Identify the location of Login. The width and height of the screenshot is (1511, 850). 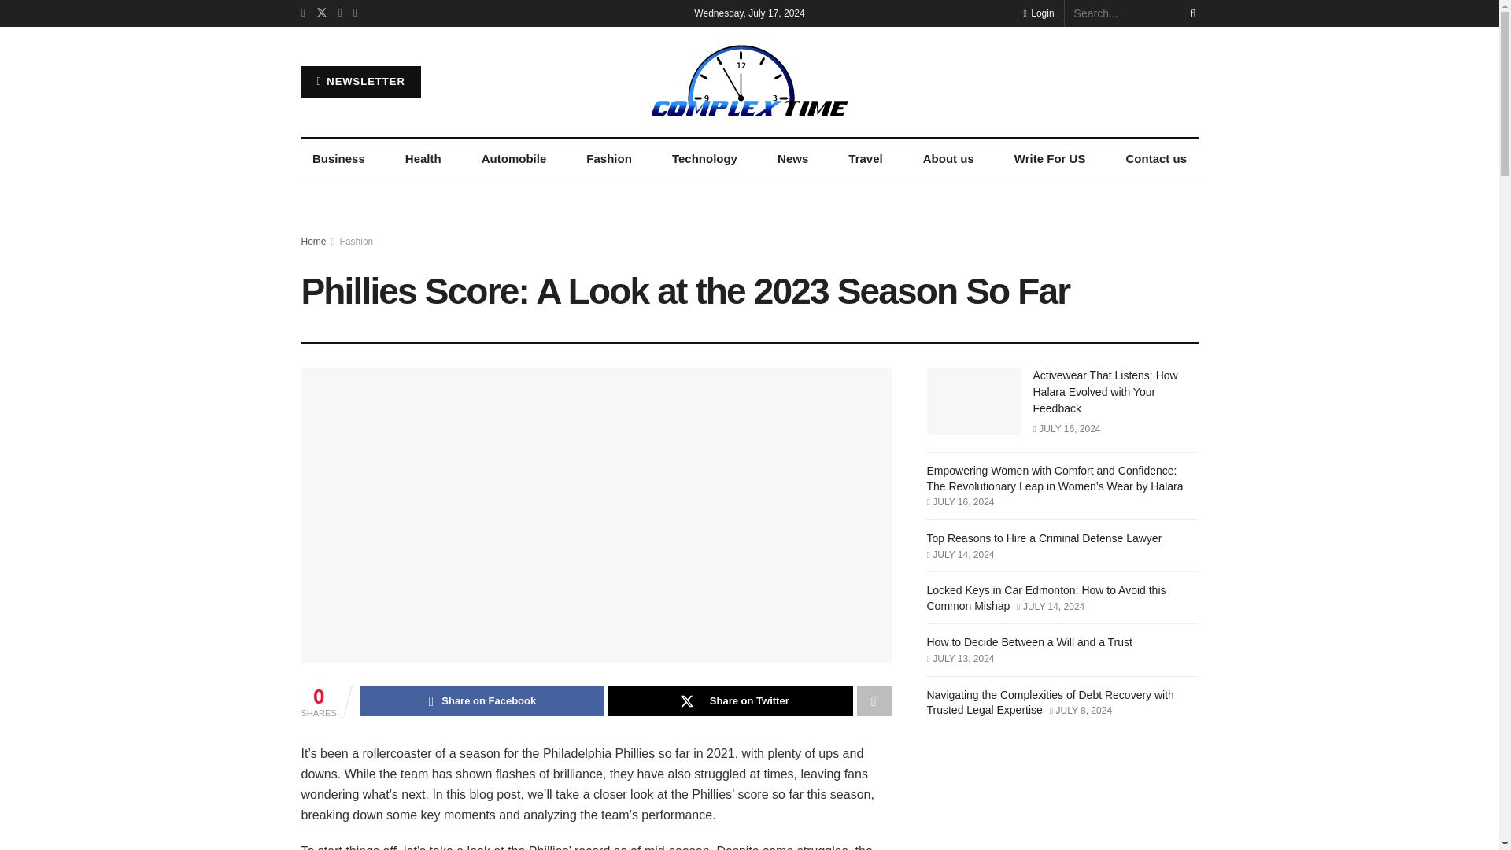
(1037, 13).